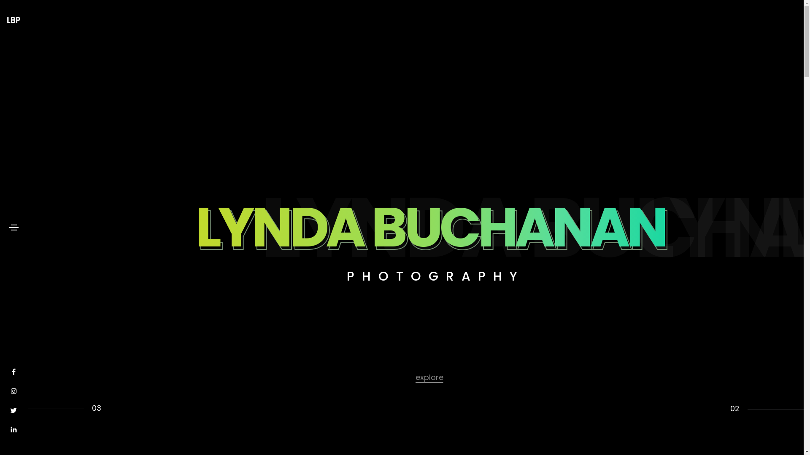 This screenshot has width=810, height=455. Describe the element at coordinates (429, 377) in the screenshot. I see `explore` at that location.